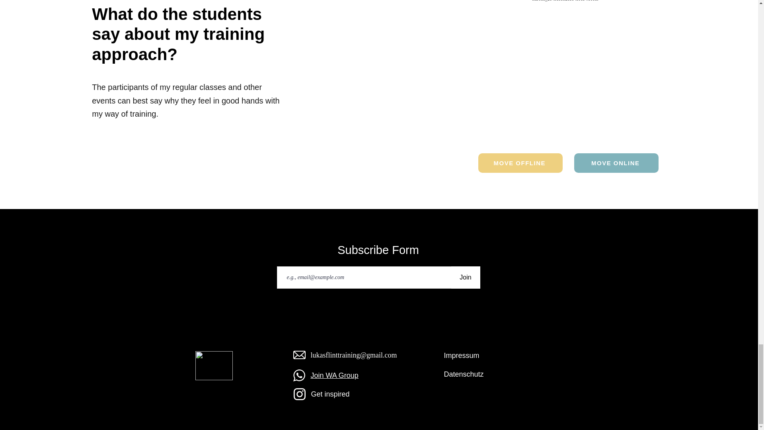 This screenshot has width=764, height=430. Describe the element at coordinates (616, 163) in the screenshot. I see `MOVE ONLINE` at that location.